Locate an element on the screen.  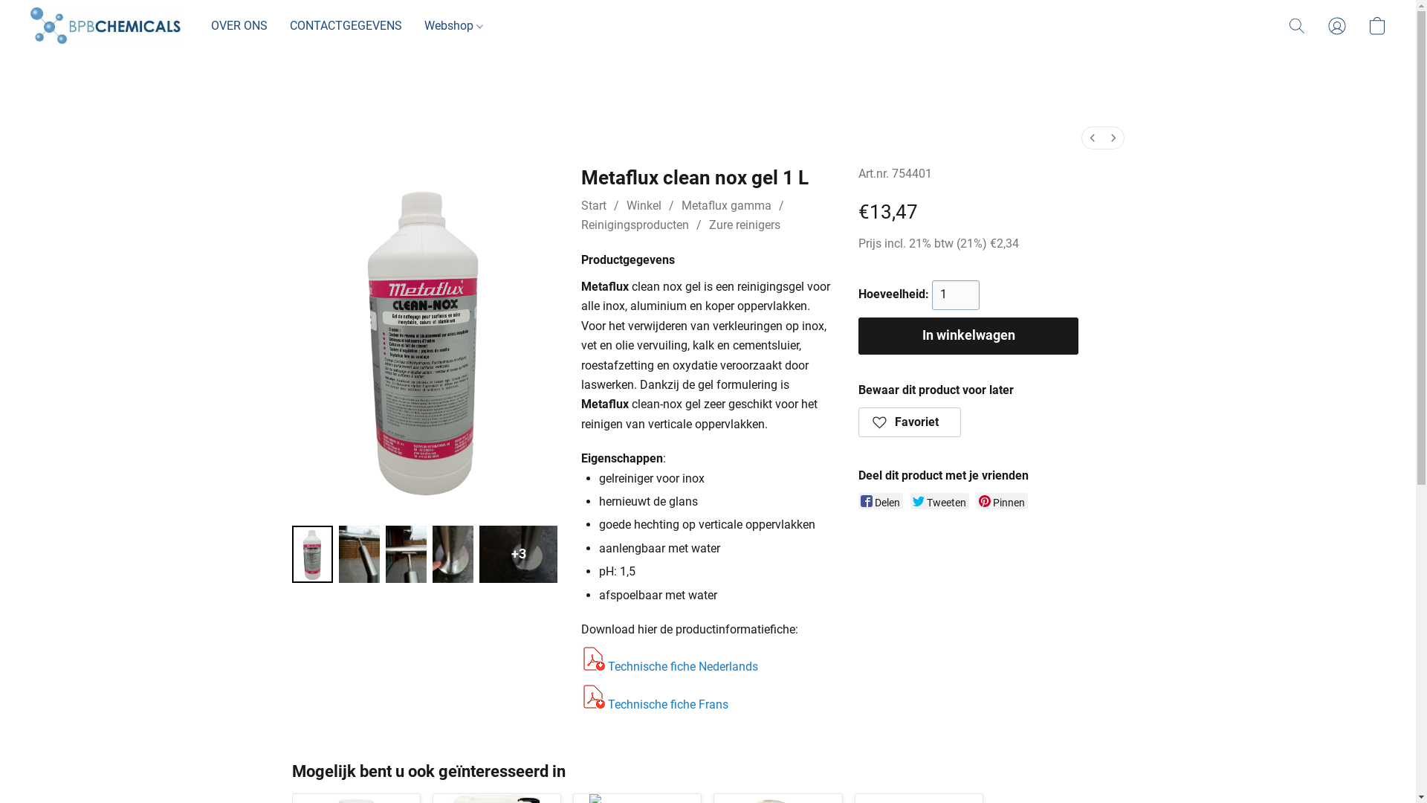
Metaflux clean nox gel 1 L is located at coordinates (424, 341).